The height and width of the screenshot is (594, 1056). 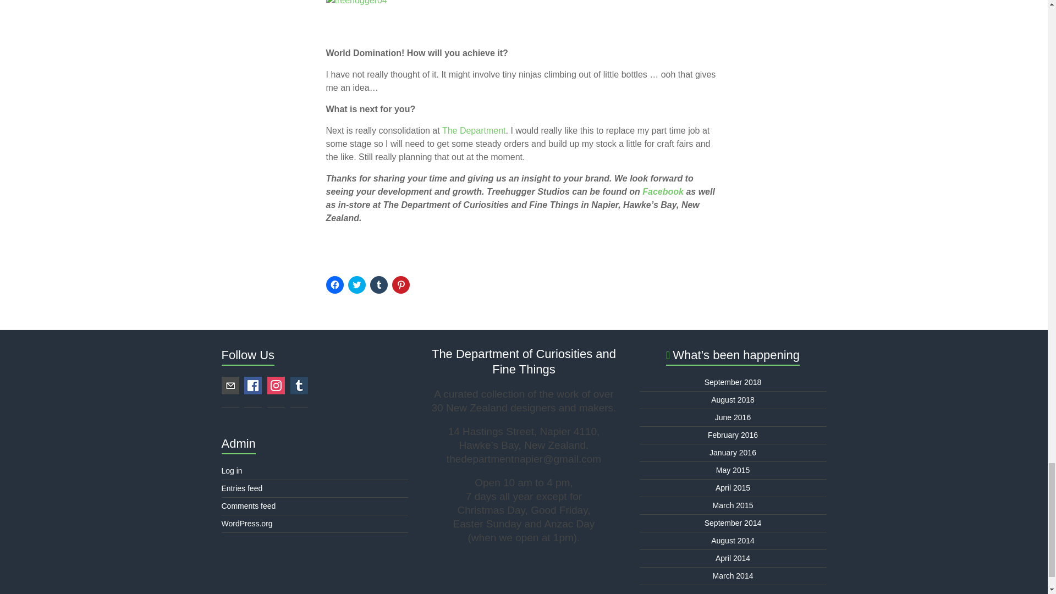 What do you see at coordinates (474, 130) in the screenshot?
I see `The Department` at bounding box center [474, 130].